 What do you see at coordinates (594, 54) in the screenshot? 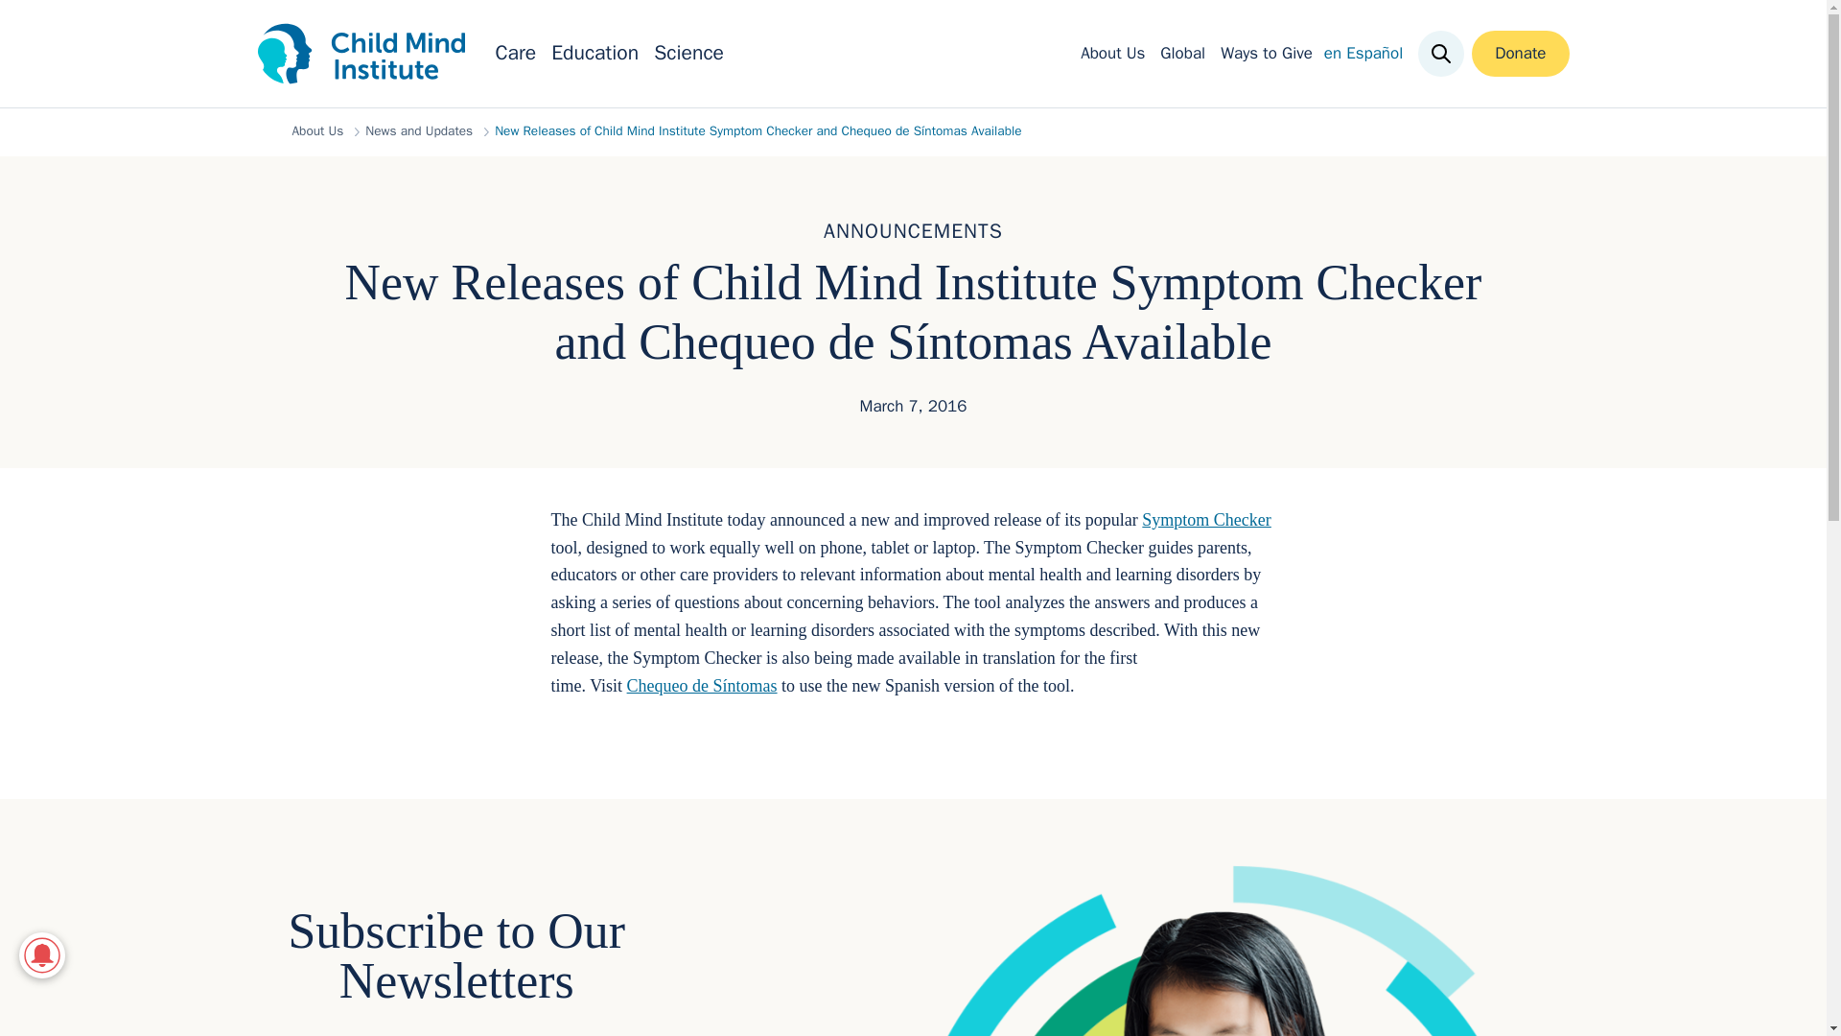
I see `Education` at bounding box center [594, 54].